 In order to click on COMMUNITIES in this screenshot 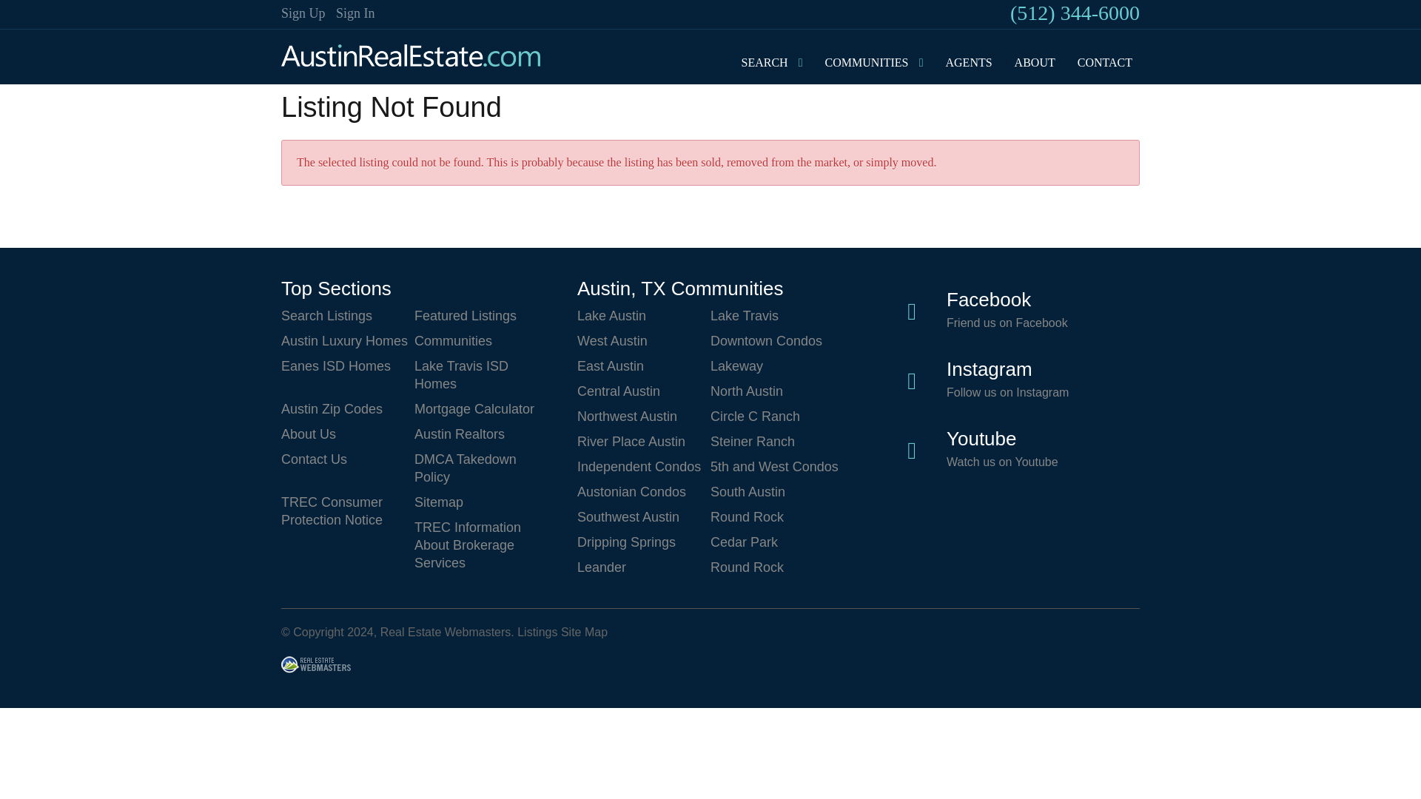, I will do `click(867, 62)`.